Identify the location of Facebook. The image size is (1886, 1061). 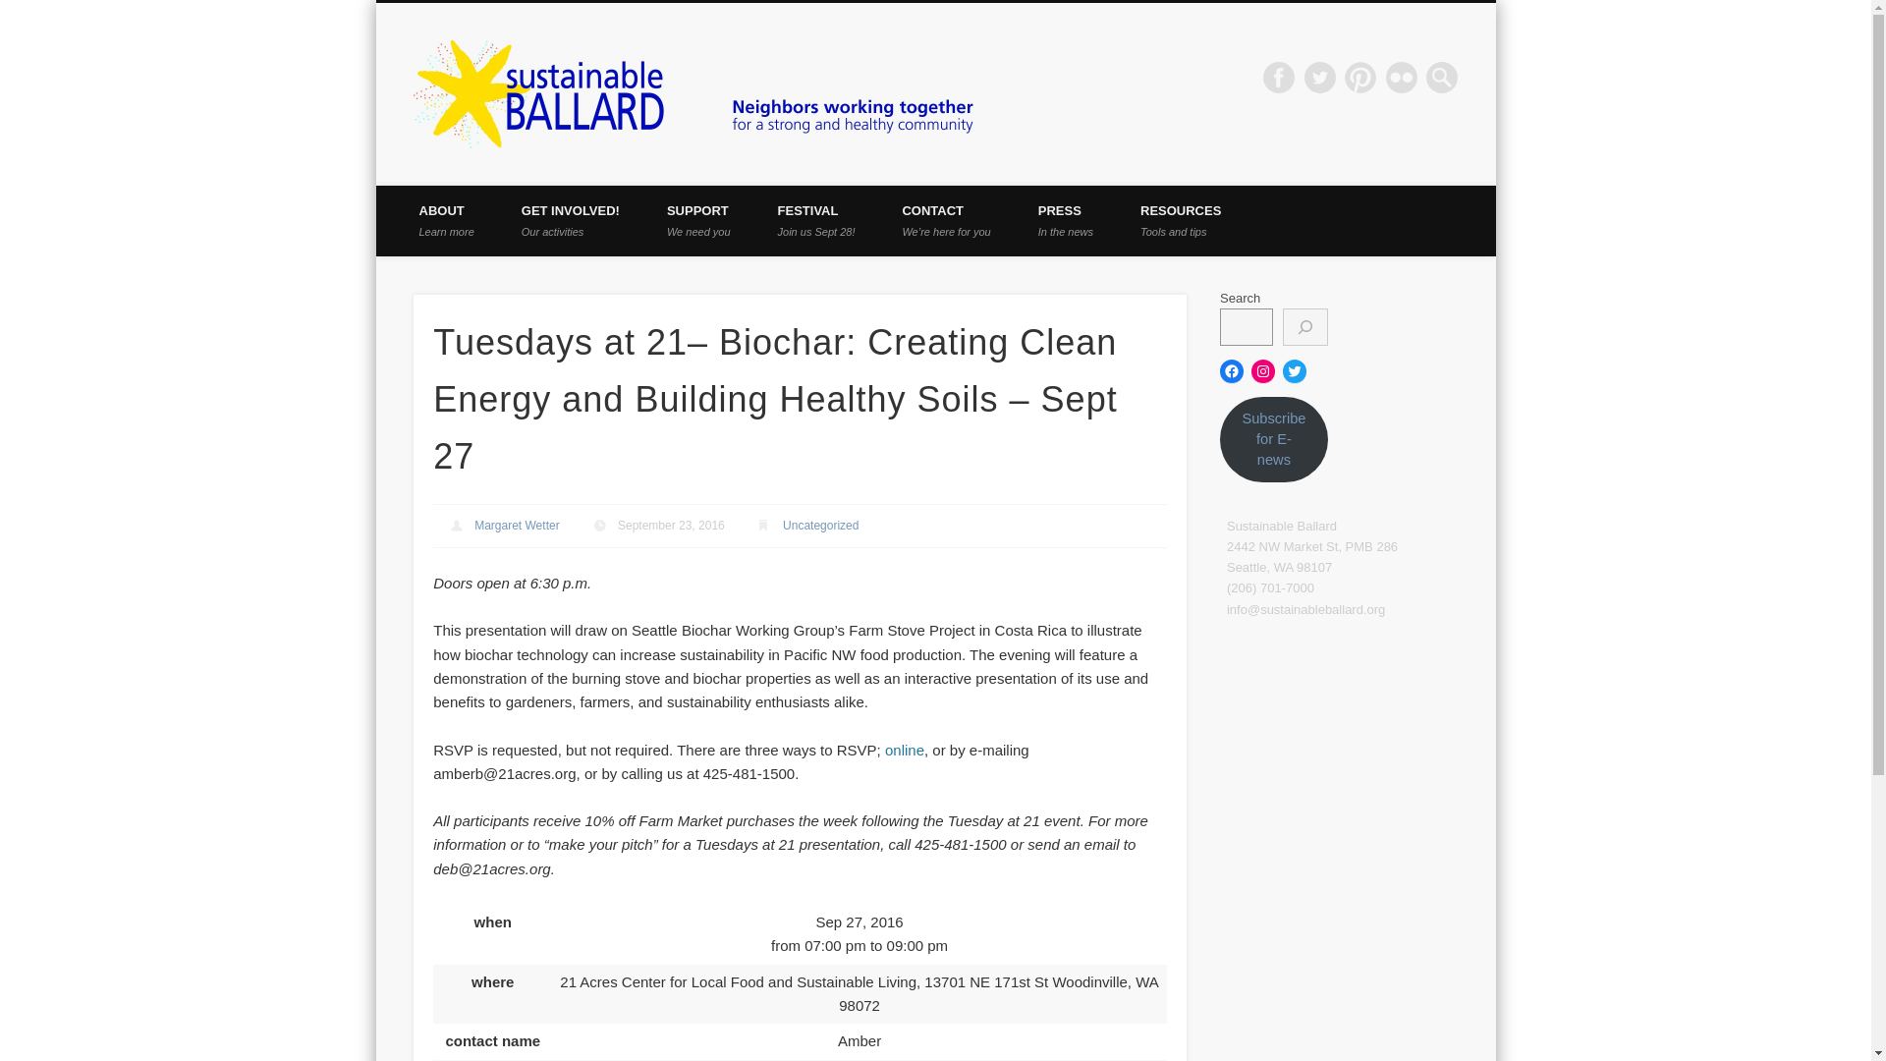
(1402, 77).